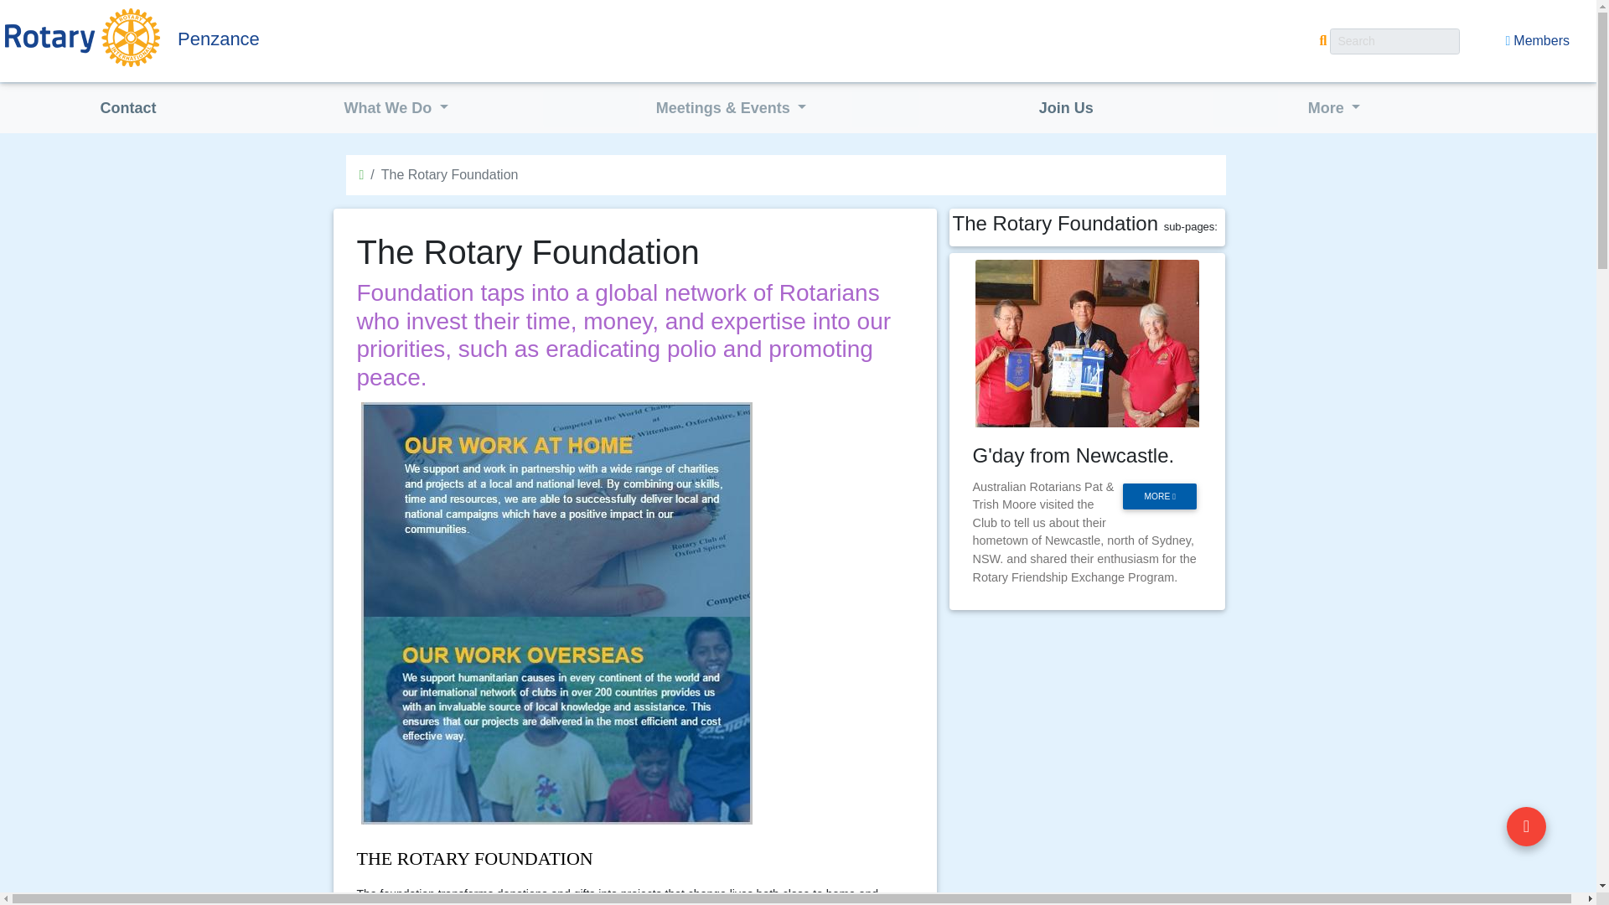  I want to click on Contact, so click(127, 109).